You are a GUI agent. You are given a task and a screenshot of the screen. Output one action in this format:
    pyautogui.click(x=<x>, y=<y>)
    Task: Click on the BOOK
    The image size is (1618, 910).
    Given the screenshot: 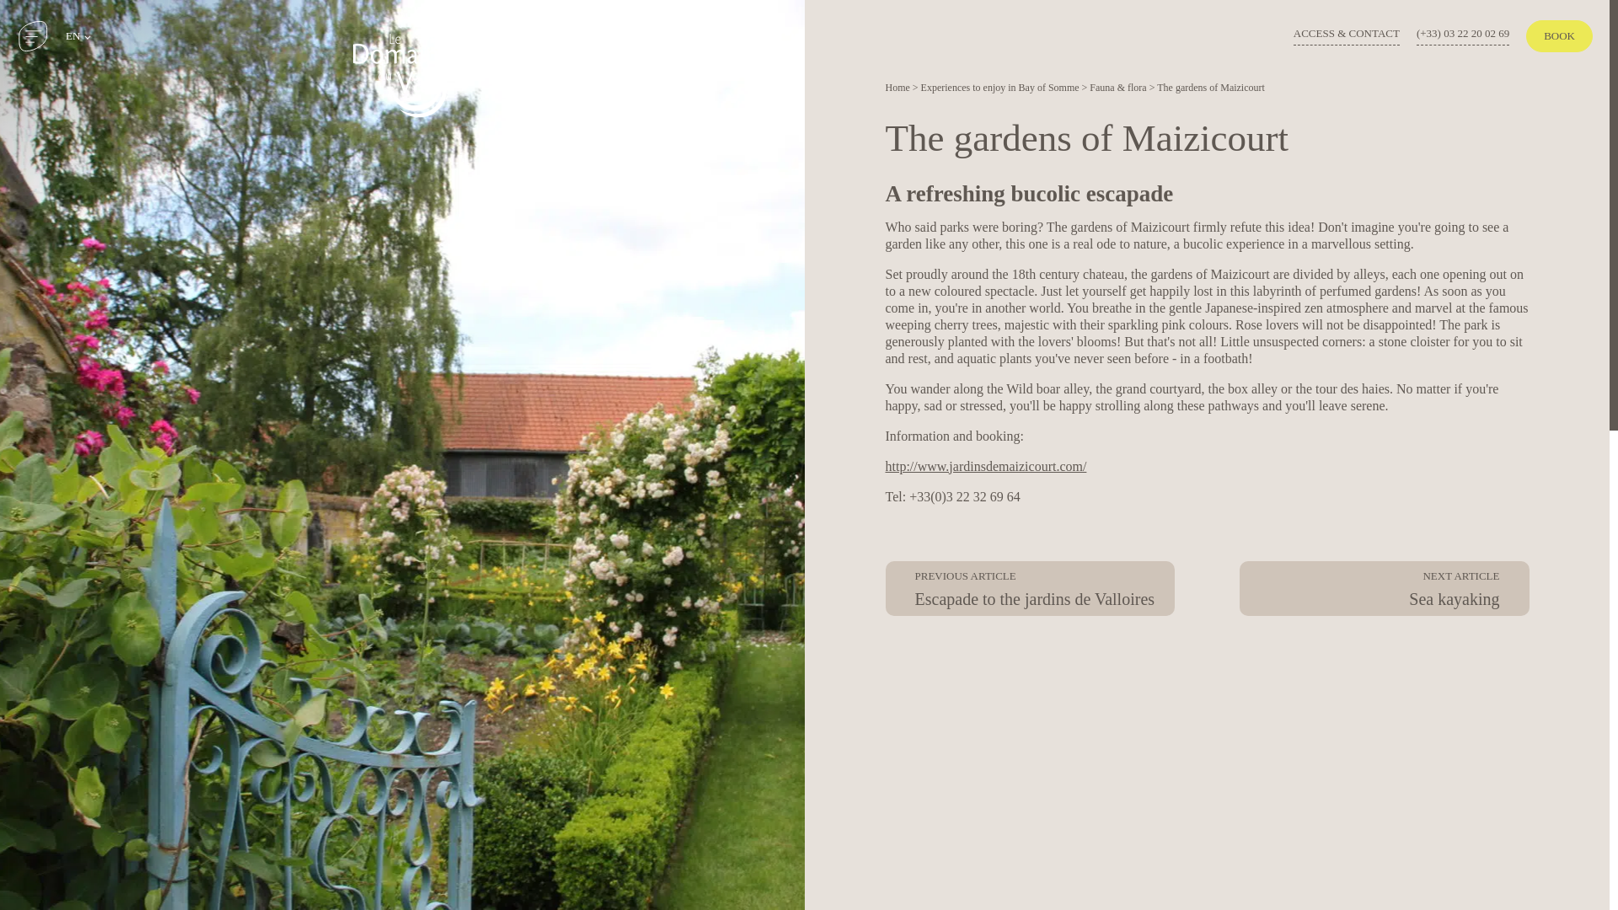 What is the action you would take?
    pyautogui.click(x=1559, y=35)
    